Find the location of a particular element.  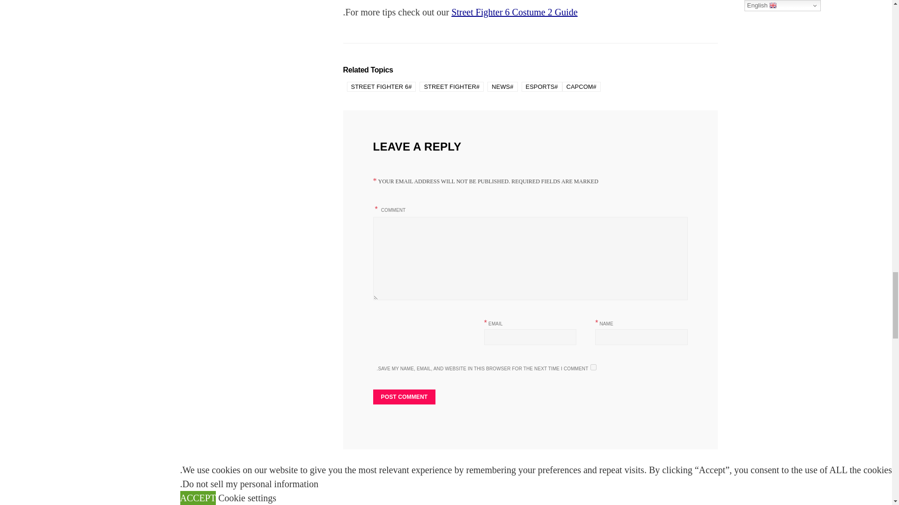

Post Comment is located at coordinates (404, 397).